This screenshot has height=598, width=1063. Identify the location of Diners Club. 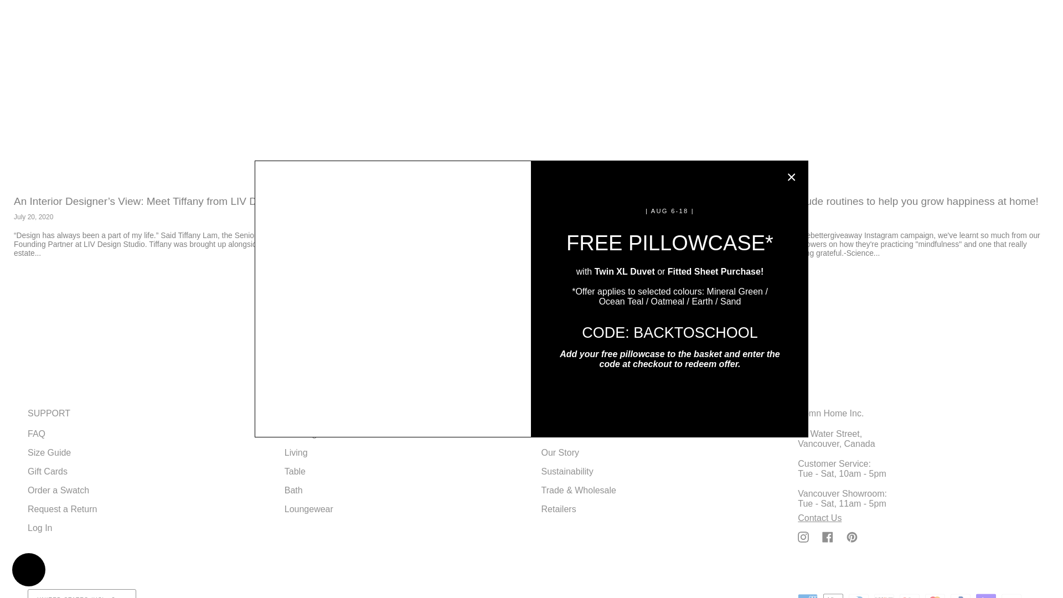
(858, 596).